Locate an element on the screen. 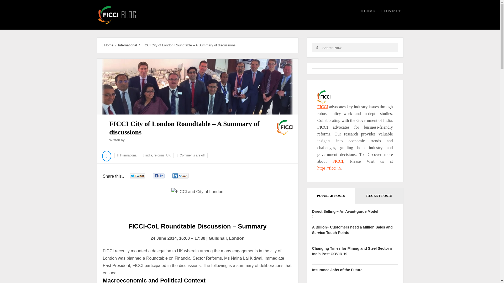  reforms is located at coordinates (159, 155).